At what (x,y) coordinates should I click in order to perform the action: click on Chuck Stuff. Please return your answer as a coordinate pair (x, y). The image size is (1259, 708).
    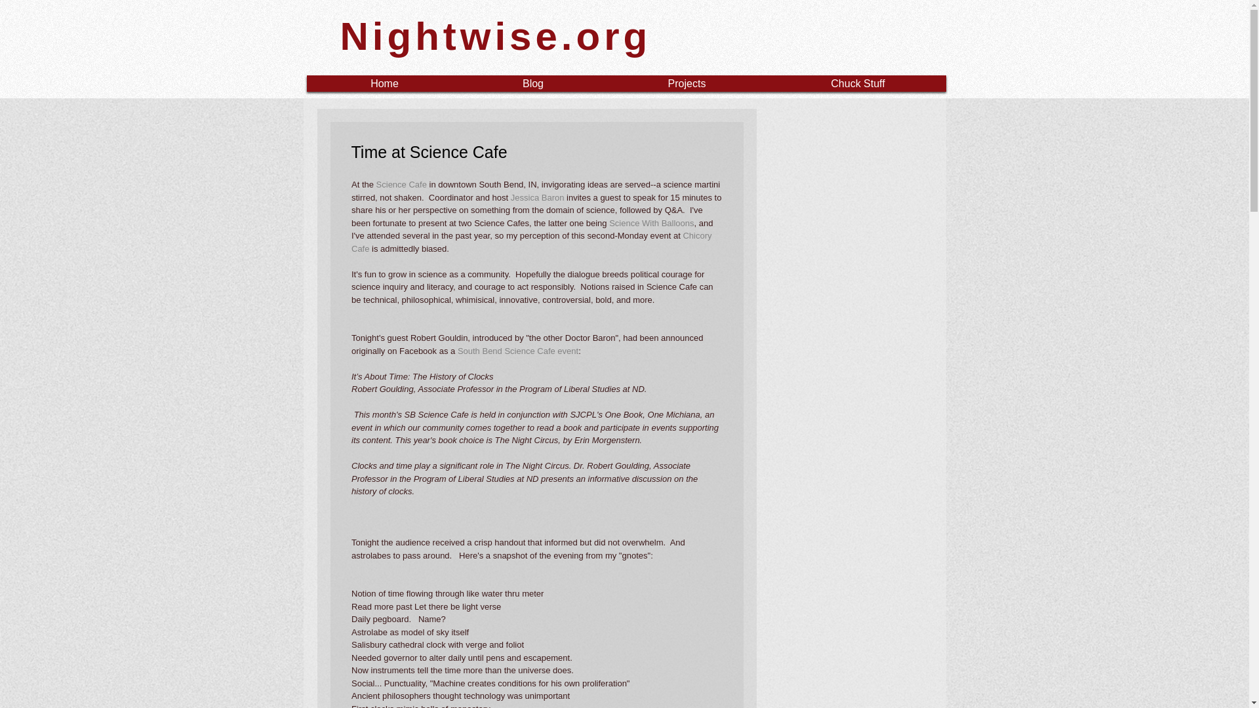
    Looking at the image, I should click on (857, 83).